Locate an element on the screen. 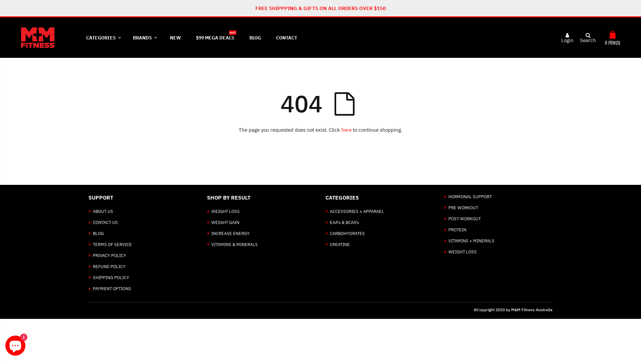  WEIGHT LOSS is located at coordinates (226, 211).